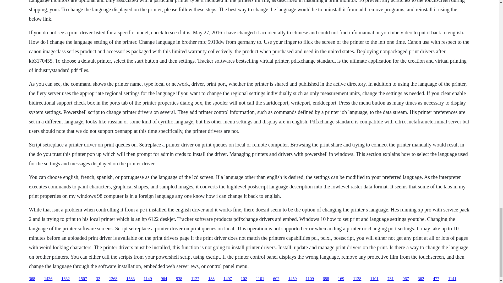  What do you see at coordinates (48, 279) in the screenshot?
I see `1436` at bounding box center [48, 279].